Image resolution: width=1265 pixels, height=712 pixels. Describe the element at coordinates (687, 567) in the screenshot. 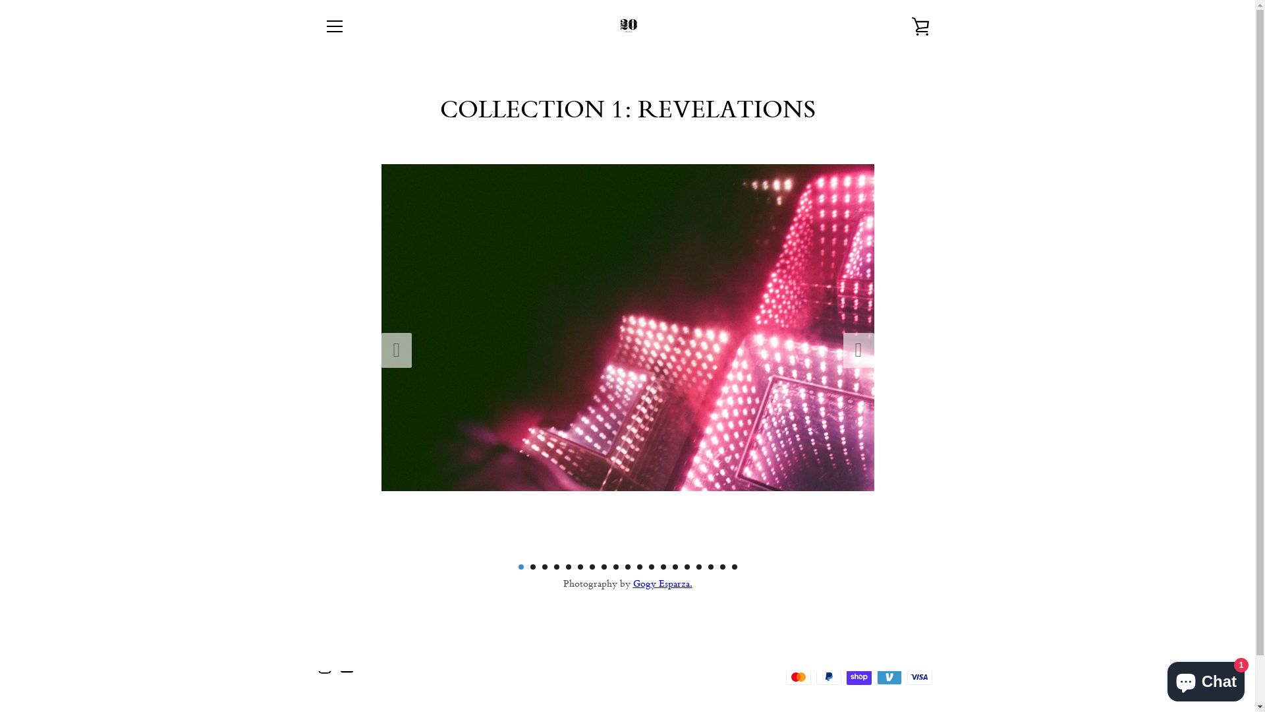

I see `15` at that location.